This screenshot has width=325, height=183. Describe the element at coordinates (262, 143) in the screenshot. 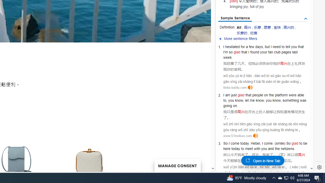

I see `I` at that location.